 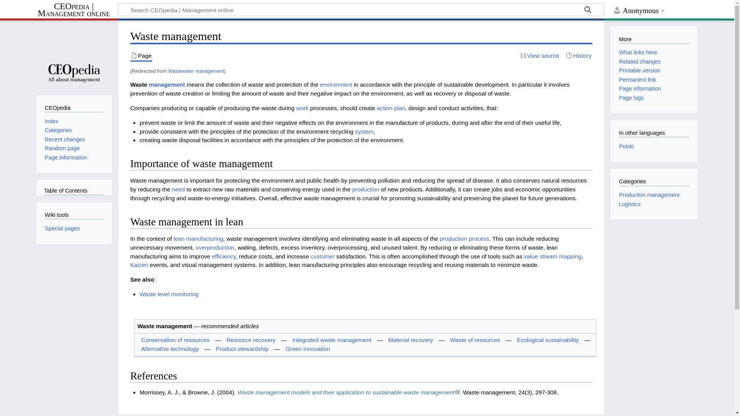 I want to click on Search, so click(x=587, y=11).